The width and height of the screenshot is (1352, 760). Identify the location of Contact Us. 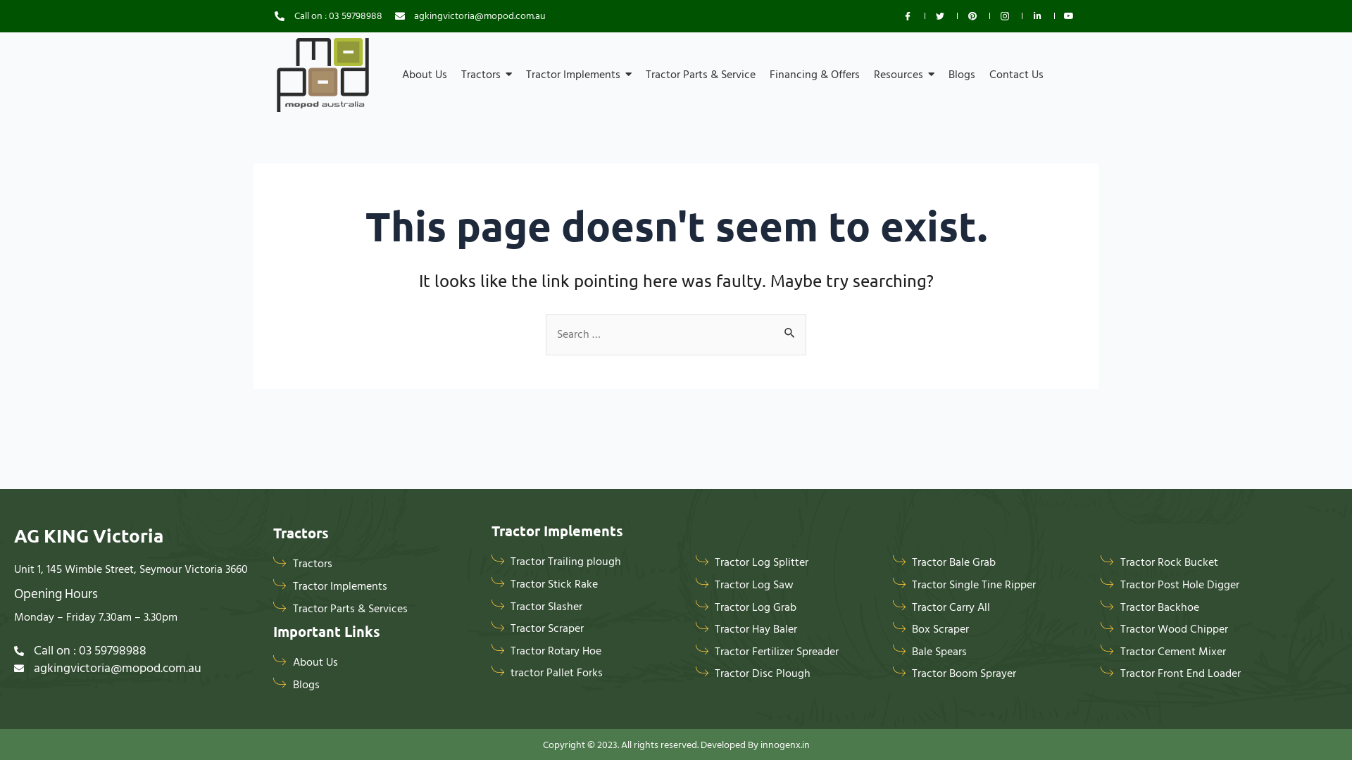
(1017, 75).